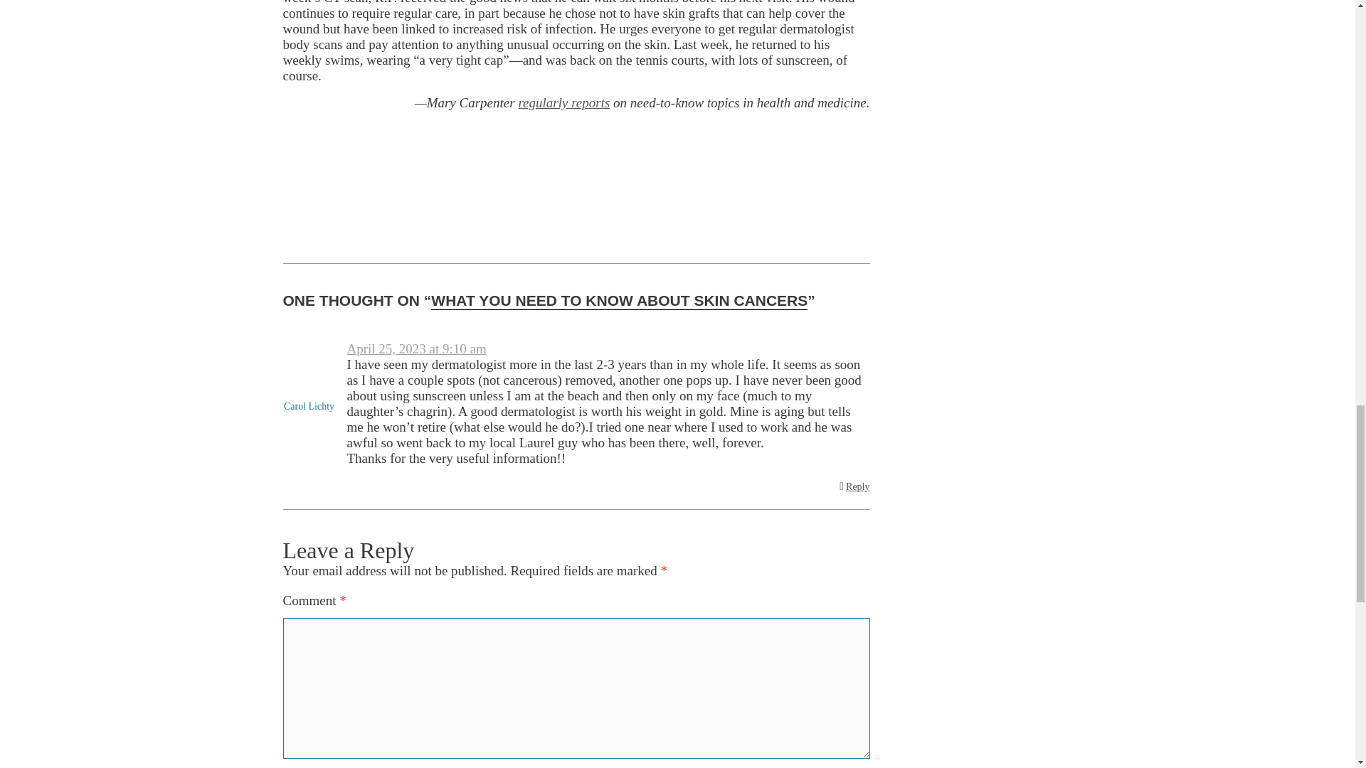 This screenshot has width=1366, height=768. Describe the element at coordinates (563, 102) in the screenshot. I see `regularly reports` at that location.